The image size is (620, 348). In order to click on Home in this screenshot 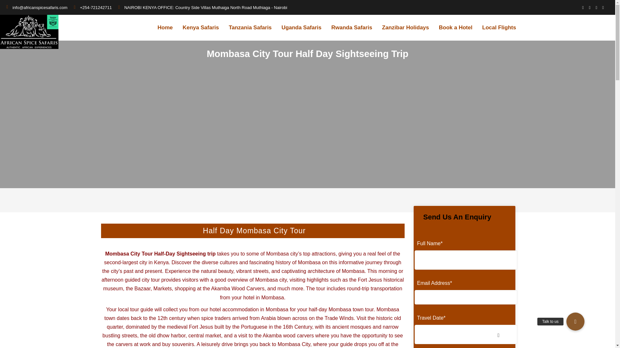, I will do `click(165, 28)`.